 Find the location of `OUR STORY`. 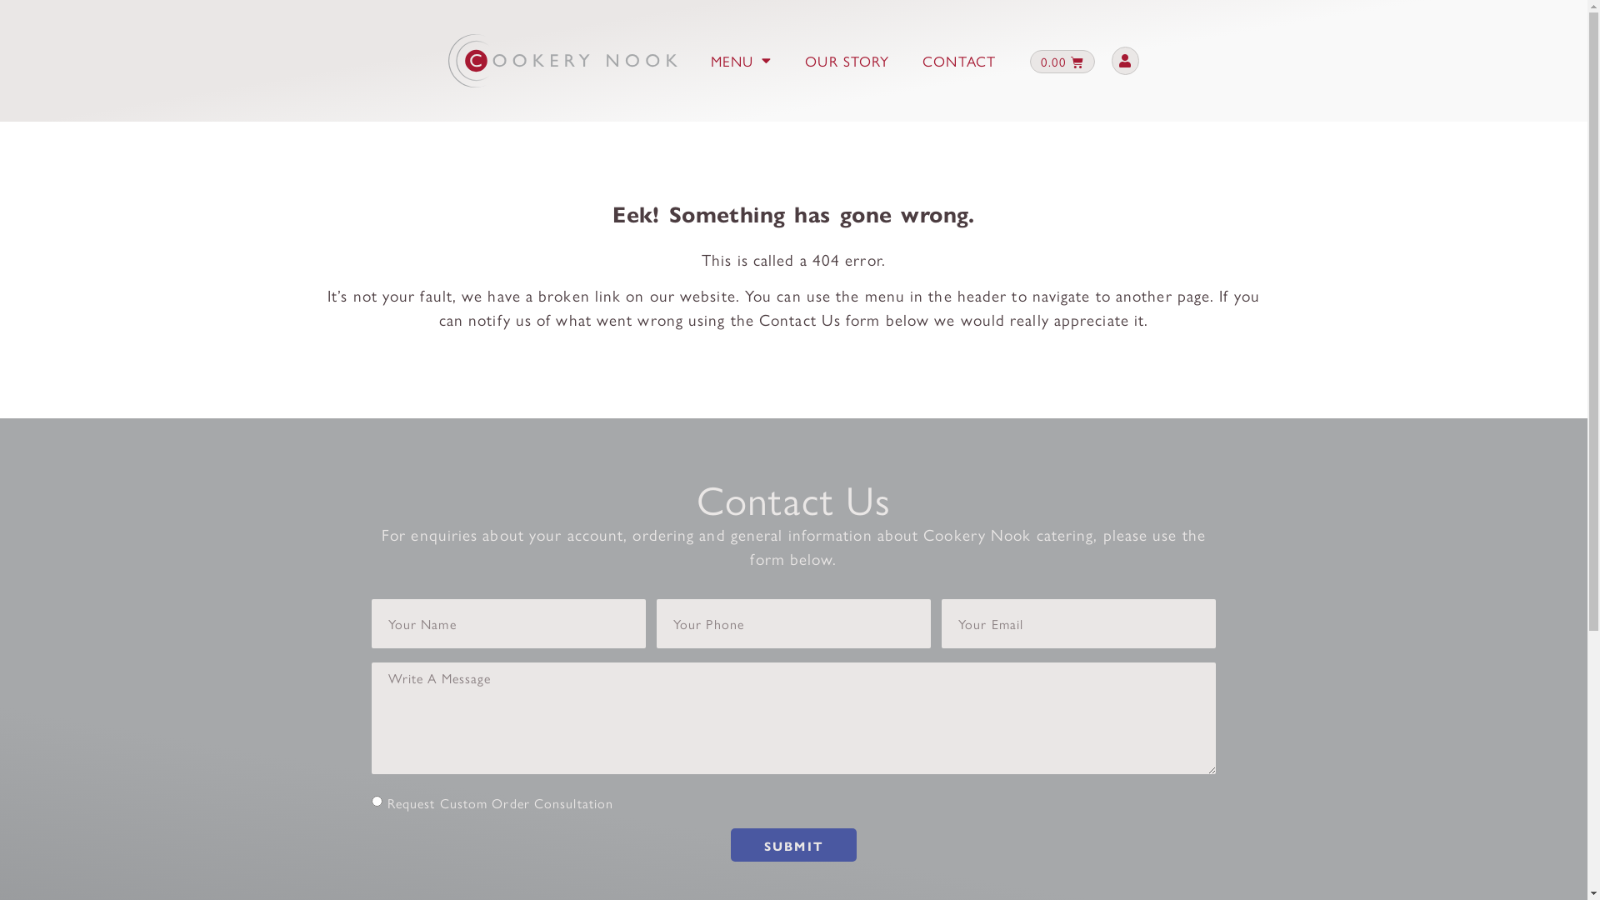

OUR STORY is located at coordinates (847, 61).